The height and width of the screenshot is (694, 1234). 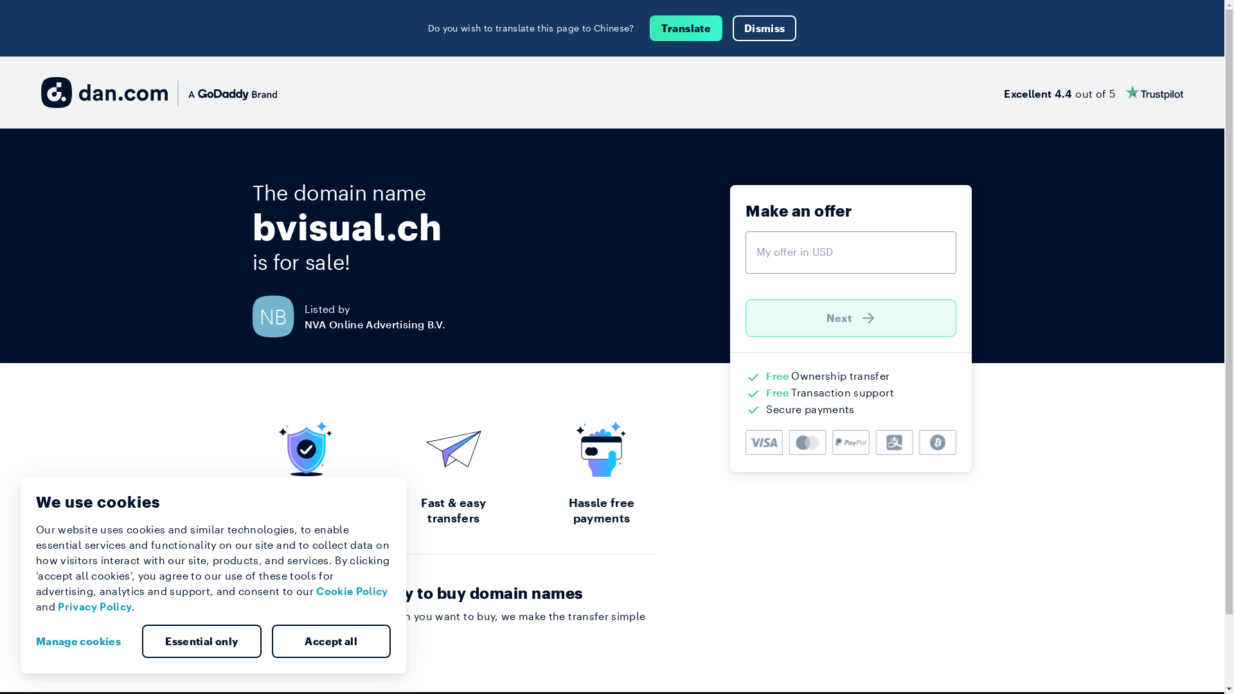 I want to click on Essential only, so click(x=202, y=641).